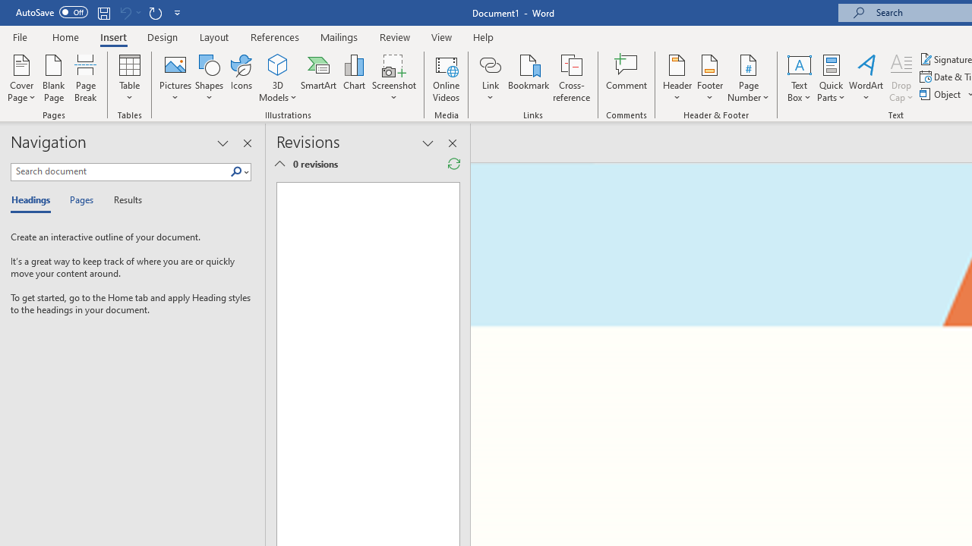  What do you see at coordinates (279, 164) in the screenshot?
I see `Show Detailed Summary` at bounding box center [279, 164].